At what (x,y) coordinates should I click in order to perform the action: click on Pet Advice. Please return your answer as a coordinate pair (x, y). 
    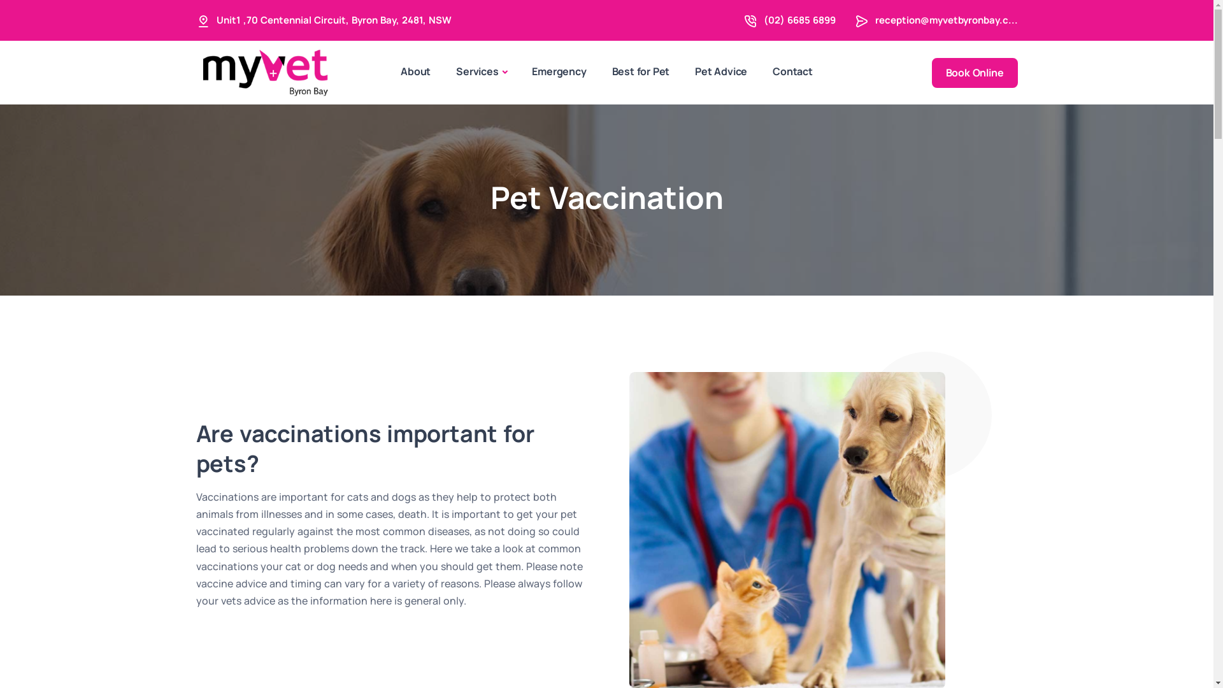
    Looking at the image, I should click on (721, 71).